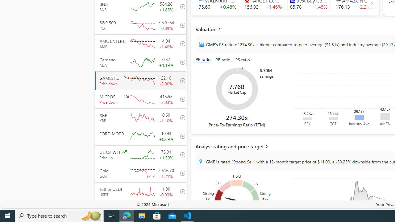 The image size is (395, 222). What do you see at coordinates (242, 60) in the screenshot?
I see `PS ratio` at bounding box center [242, 60].